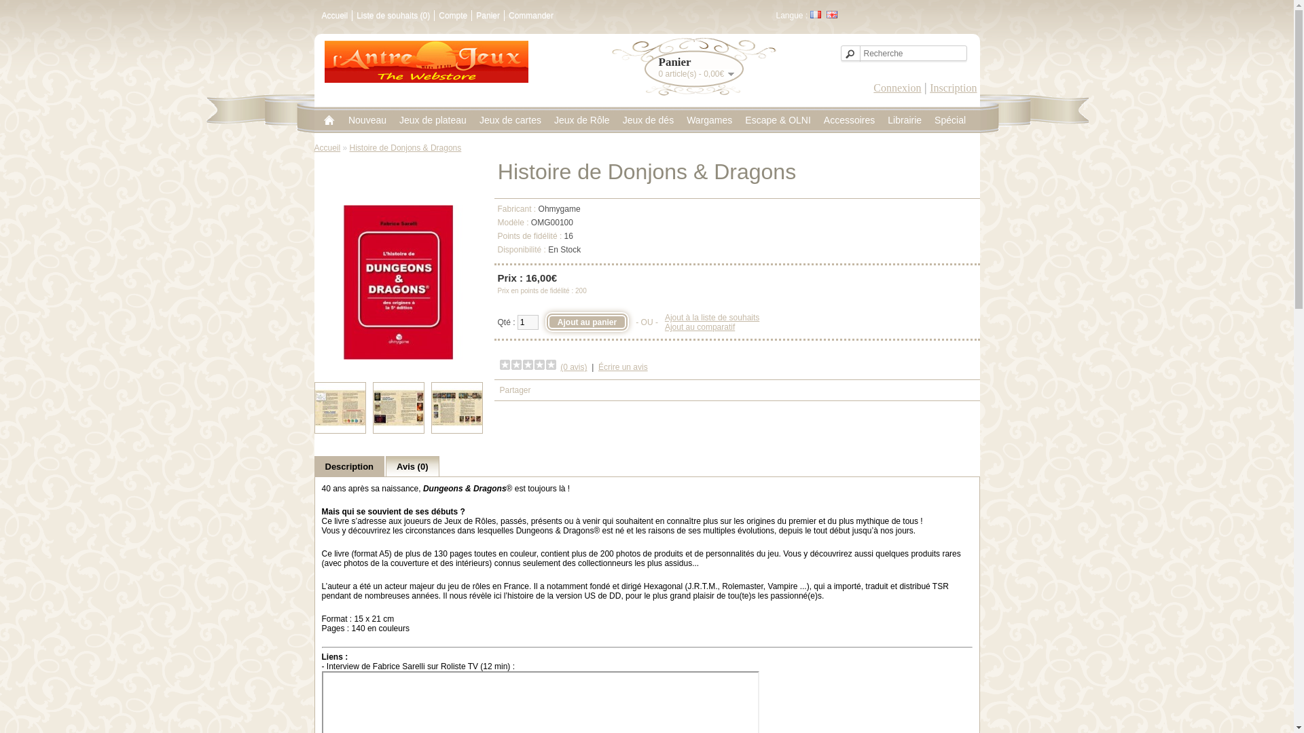 The width and height of the screenshot is (1304, 733). Describe the element at coordinates (456, 408) in the screenshot. I see `Histoire de Donjons & Dragons` at that location.